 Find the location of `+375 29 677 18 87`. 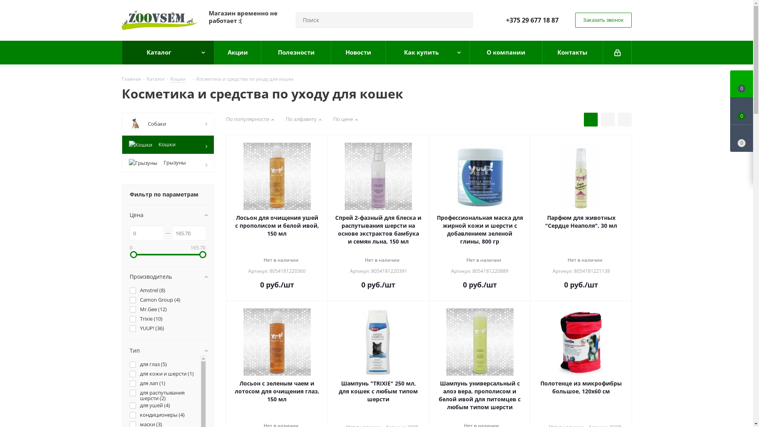

+375 29 677 18 87 is located at coordinates (532, 20).